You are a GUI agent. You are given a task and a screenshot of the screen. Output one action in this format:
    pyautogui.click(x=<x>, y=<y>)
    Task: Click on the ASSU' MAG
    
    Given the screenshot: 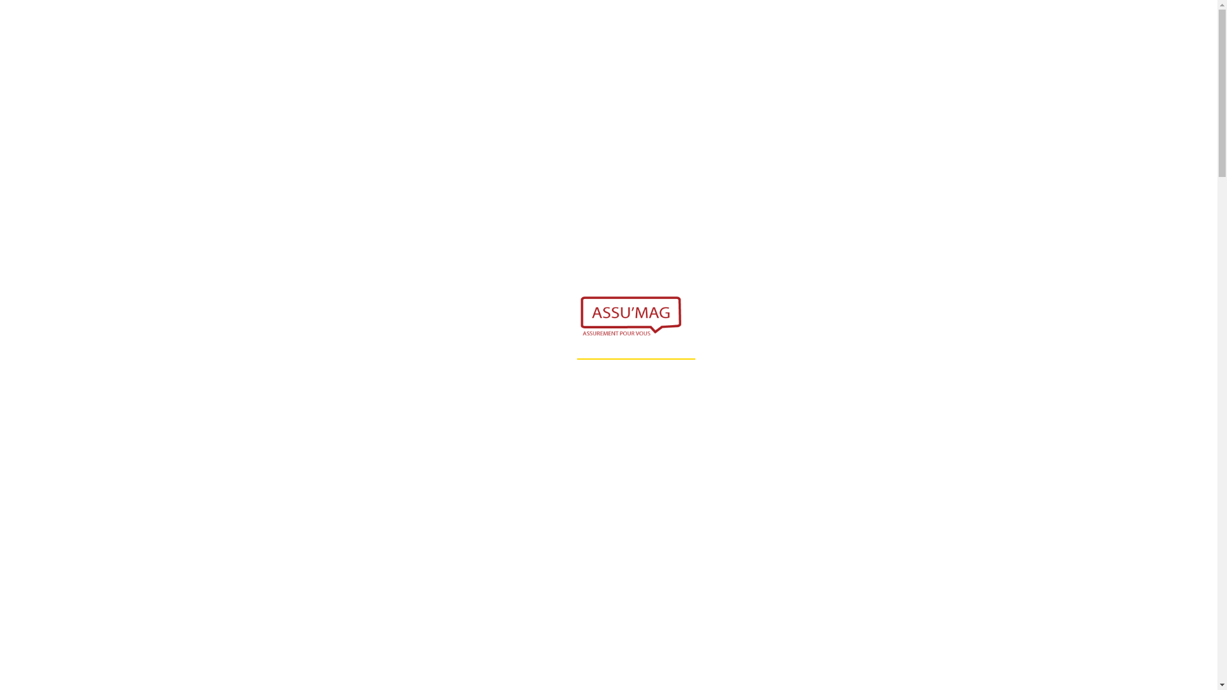 What is the action you would take?
    pyautogui.click(x=240, y=114)
    